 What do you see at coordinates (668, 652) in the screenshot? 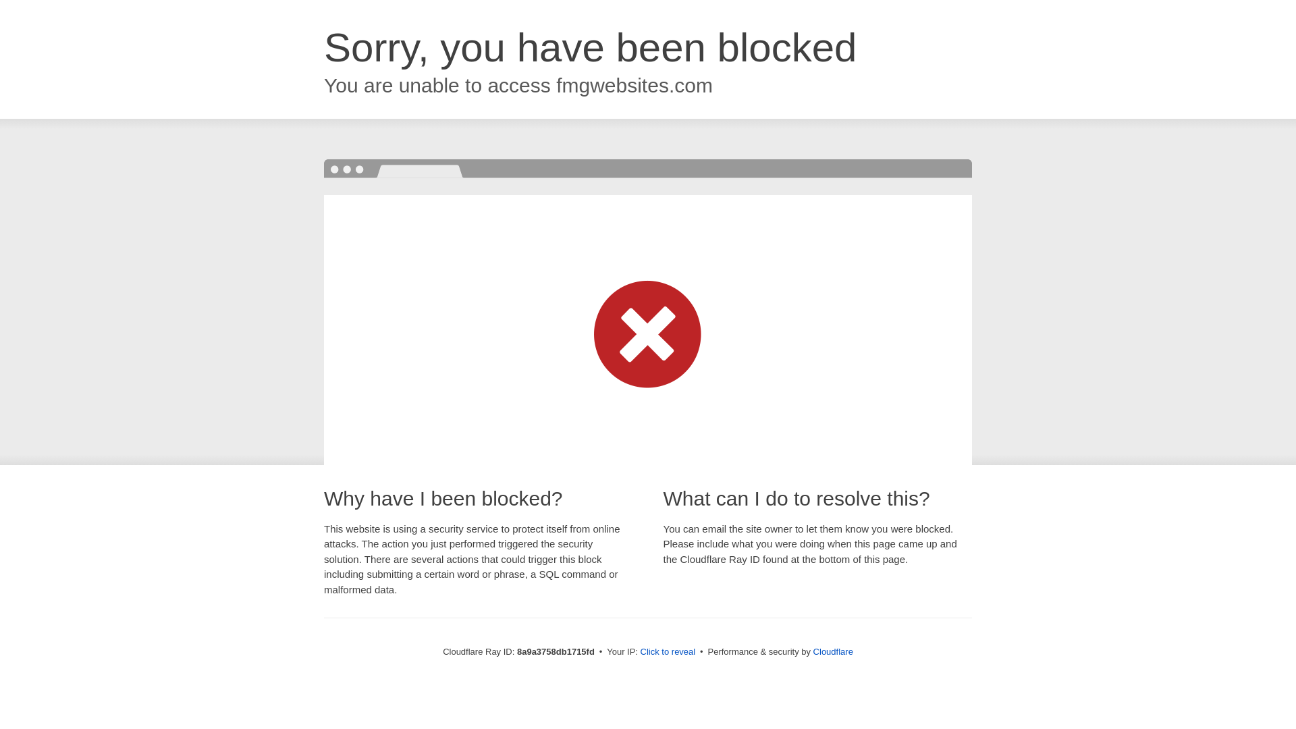
I see `Click to reveal` at bounding box center [668, 652].